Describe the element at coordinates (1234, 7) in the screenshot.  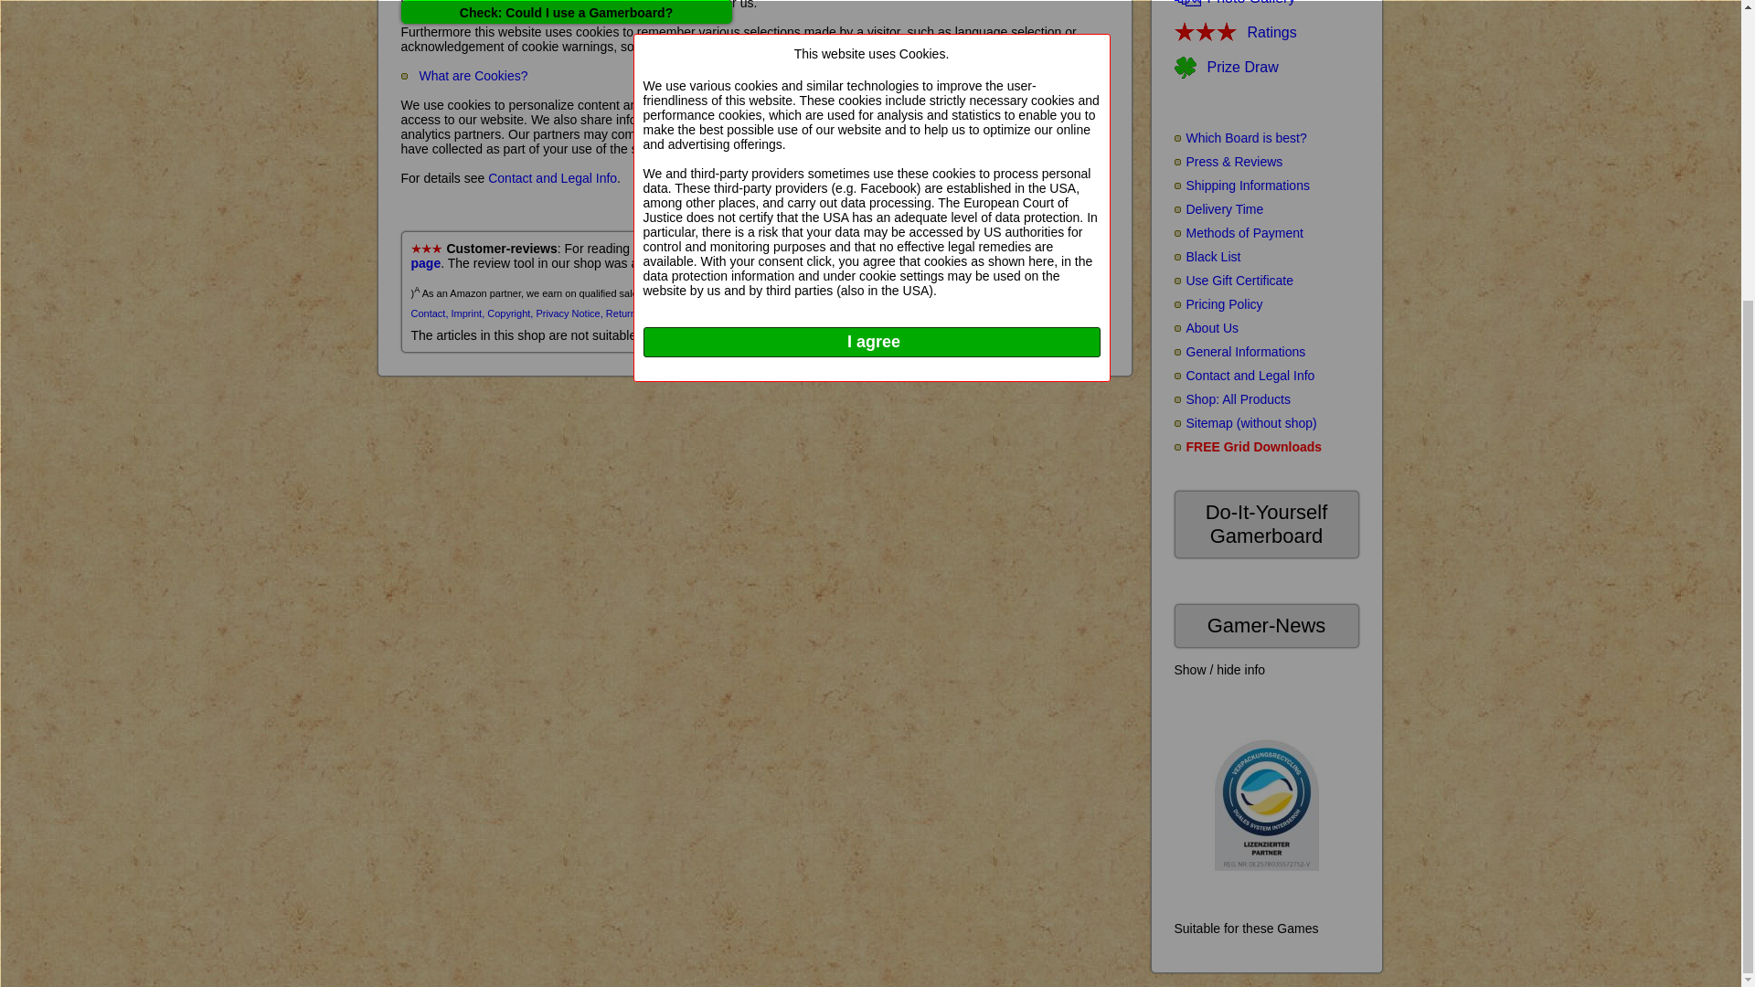
I see `Photo Gallery` at that location.